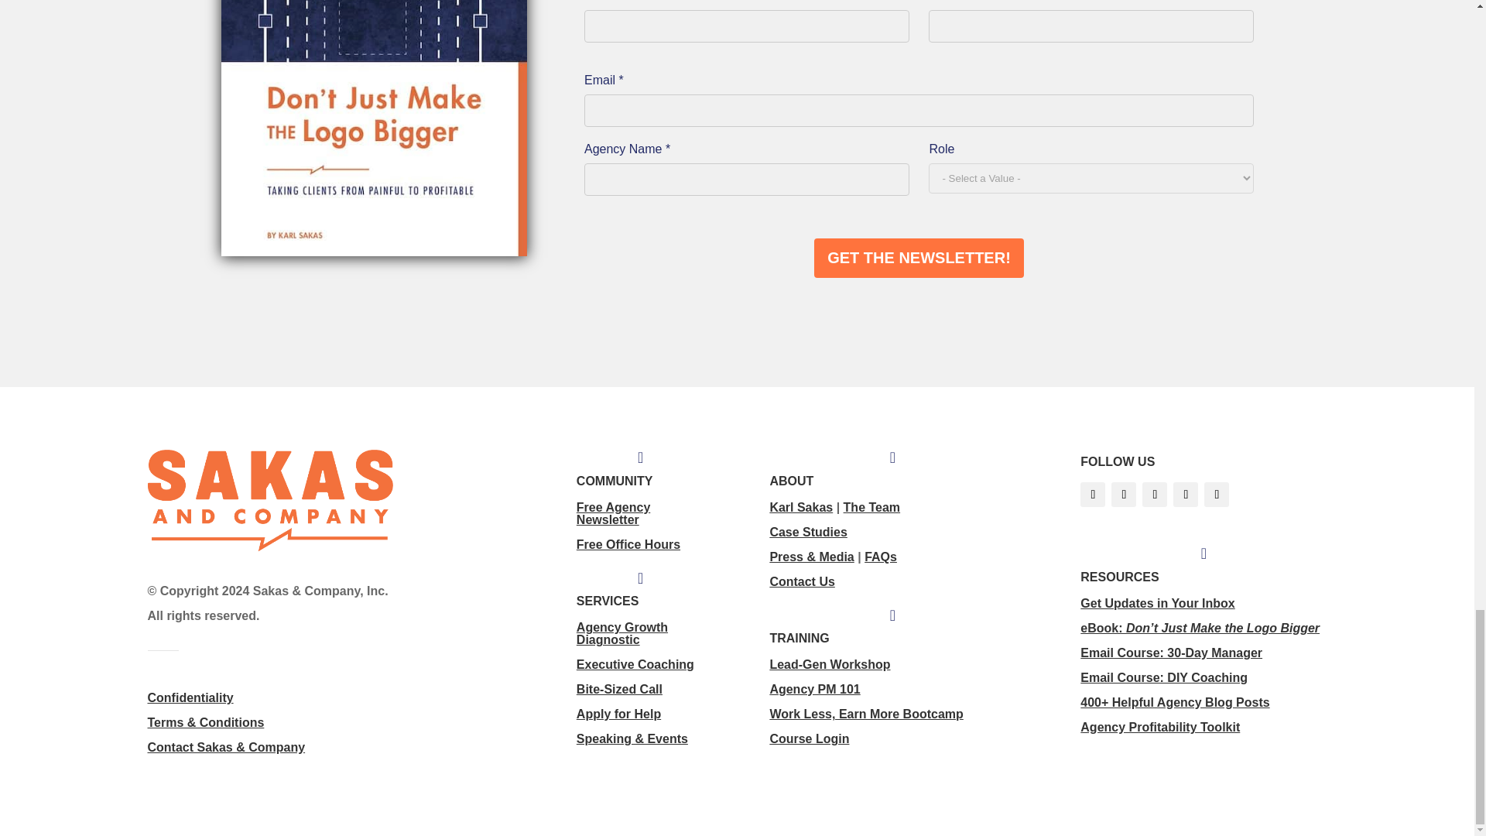  What do you see at coordinates (190, 698) in the screenshot?
I see `Confidentiality` at bounding box center [190, 698].